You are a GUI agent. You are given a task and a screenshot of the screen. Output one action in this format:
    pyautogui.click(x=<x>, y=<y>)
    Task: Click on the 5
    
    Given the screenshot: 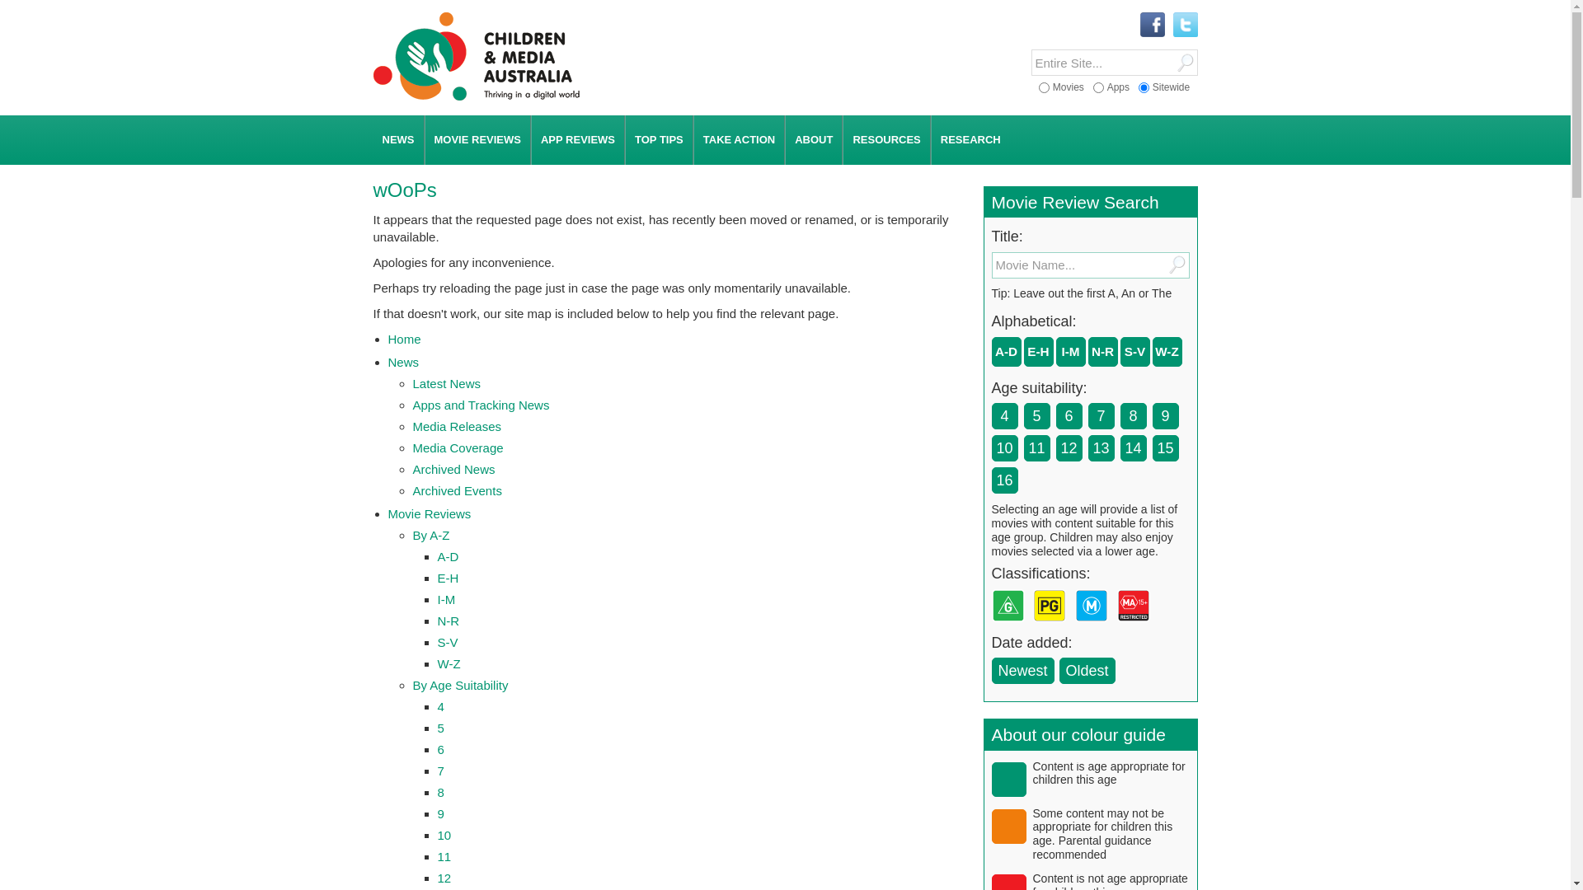 What is the action you would take?
    pyautogui.click(x=1036, y=416)
    